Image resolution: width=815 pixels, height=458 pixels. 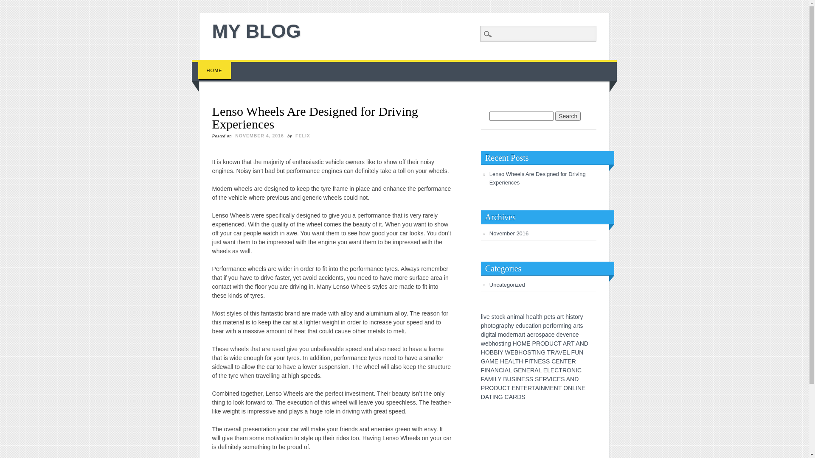 I want to click on e, so click(x=488, y=317).